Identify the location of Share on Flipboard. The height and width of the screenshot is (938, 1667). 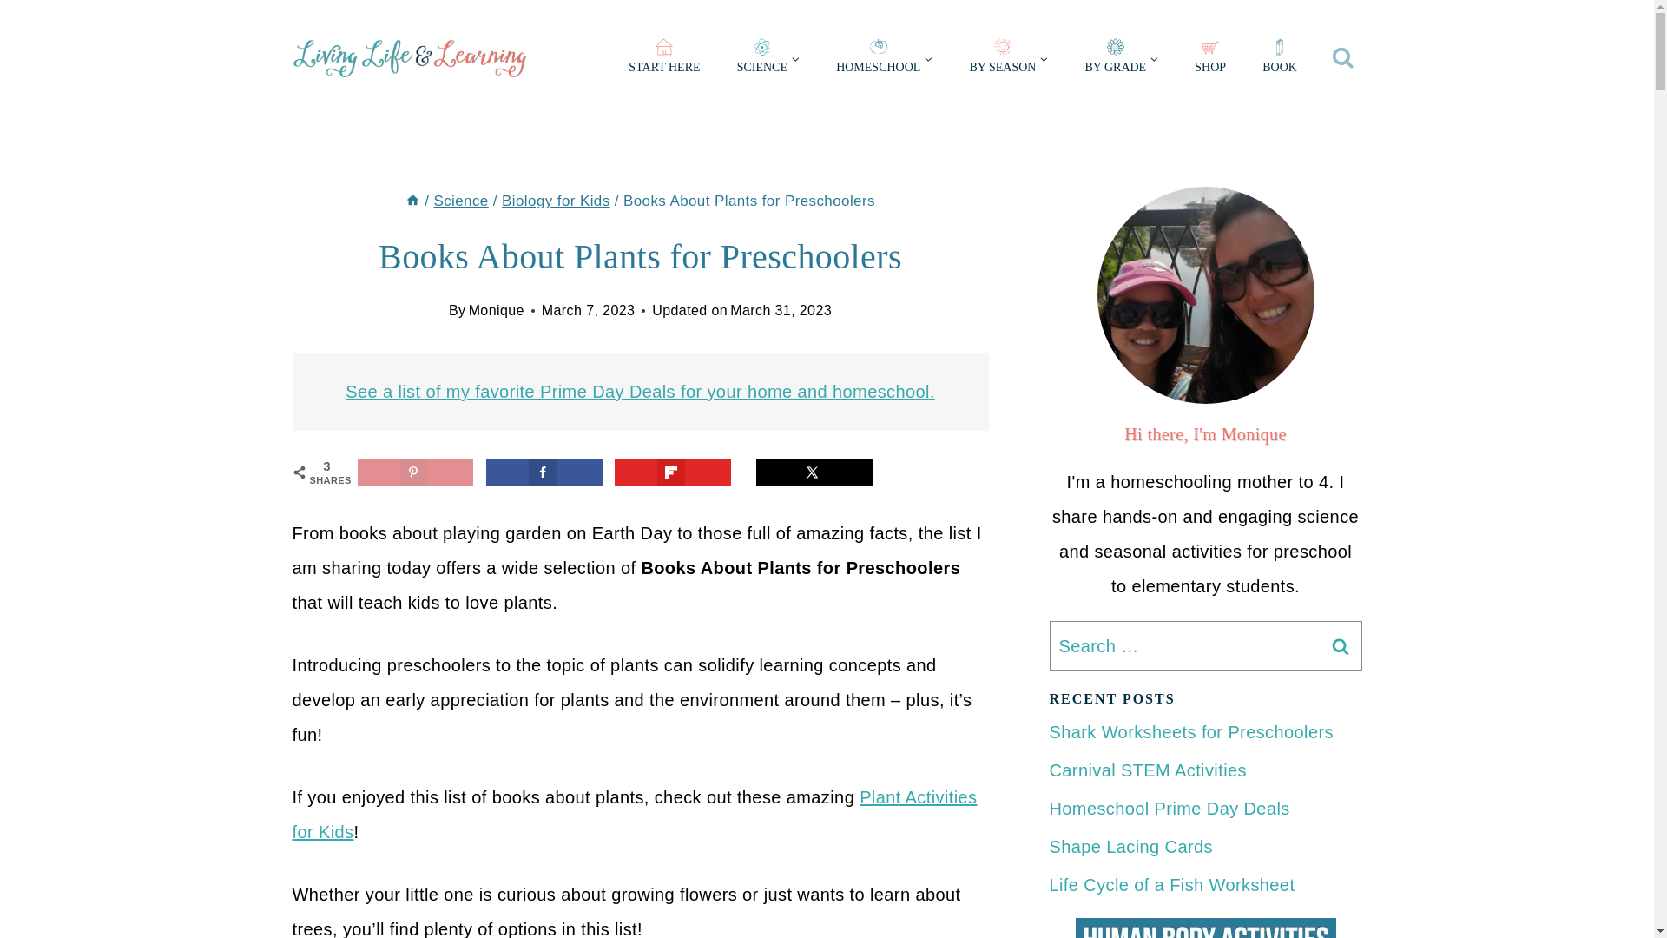
(673, 472).